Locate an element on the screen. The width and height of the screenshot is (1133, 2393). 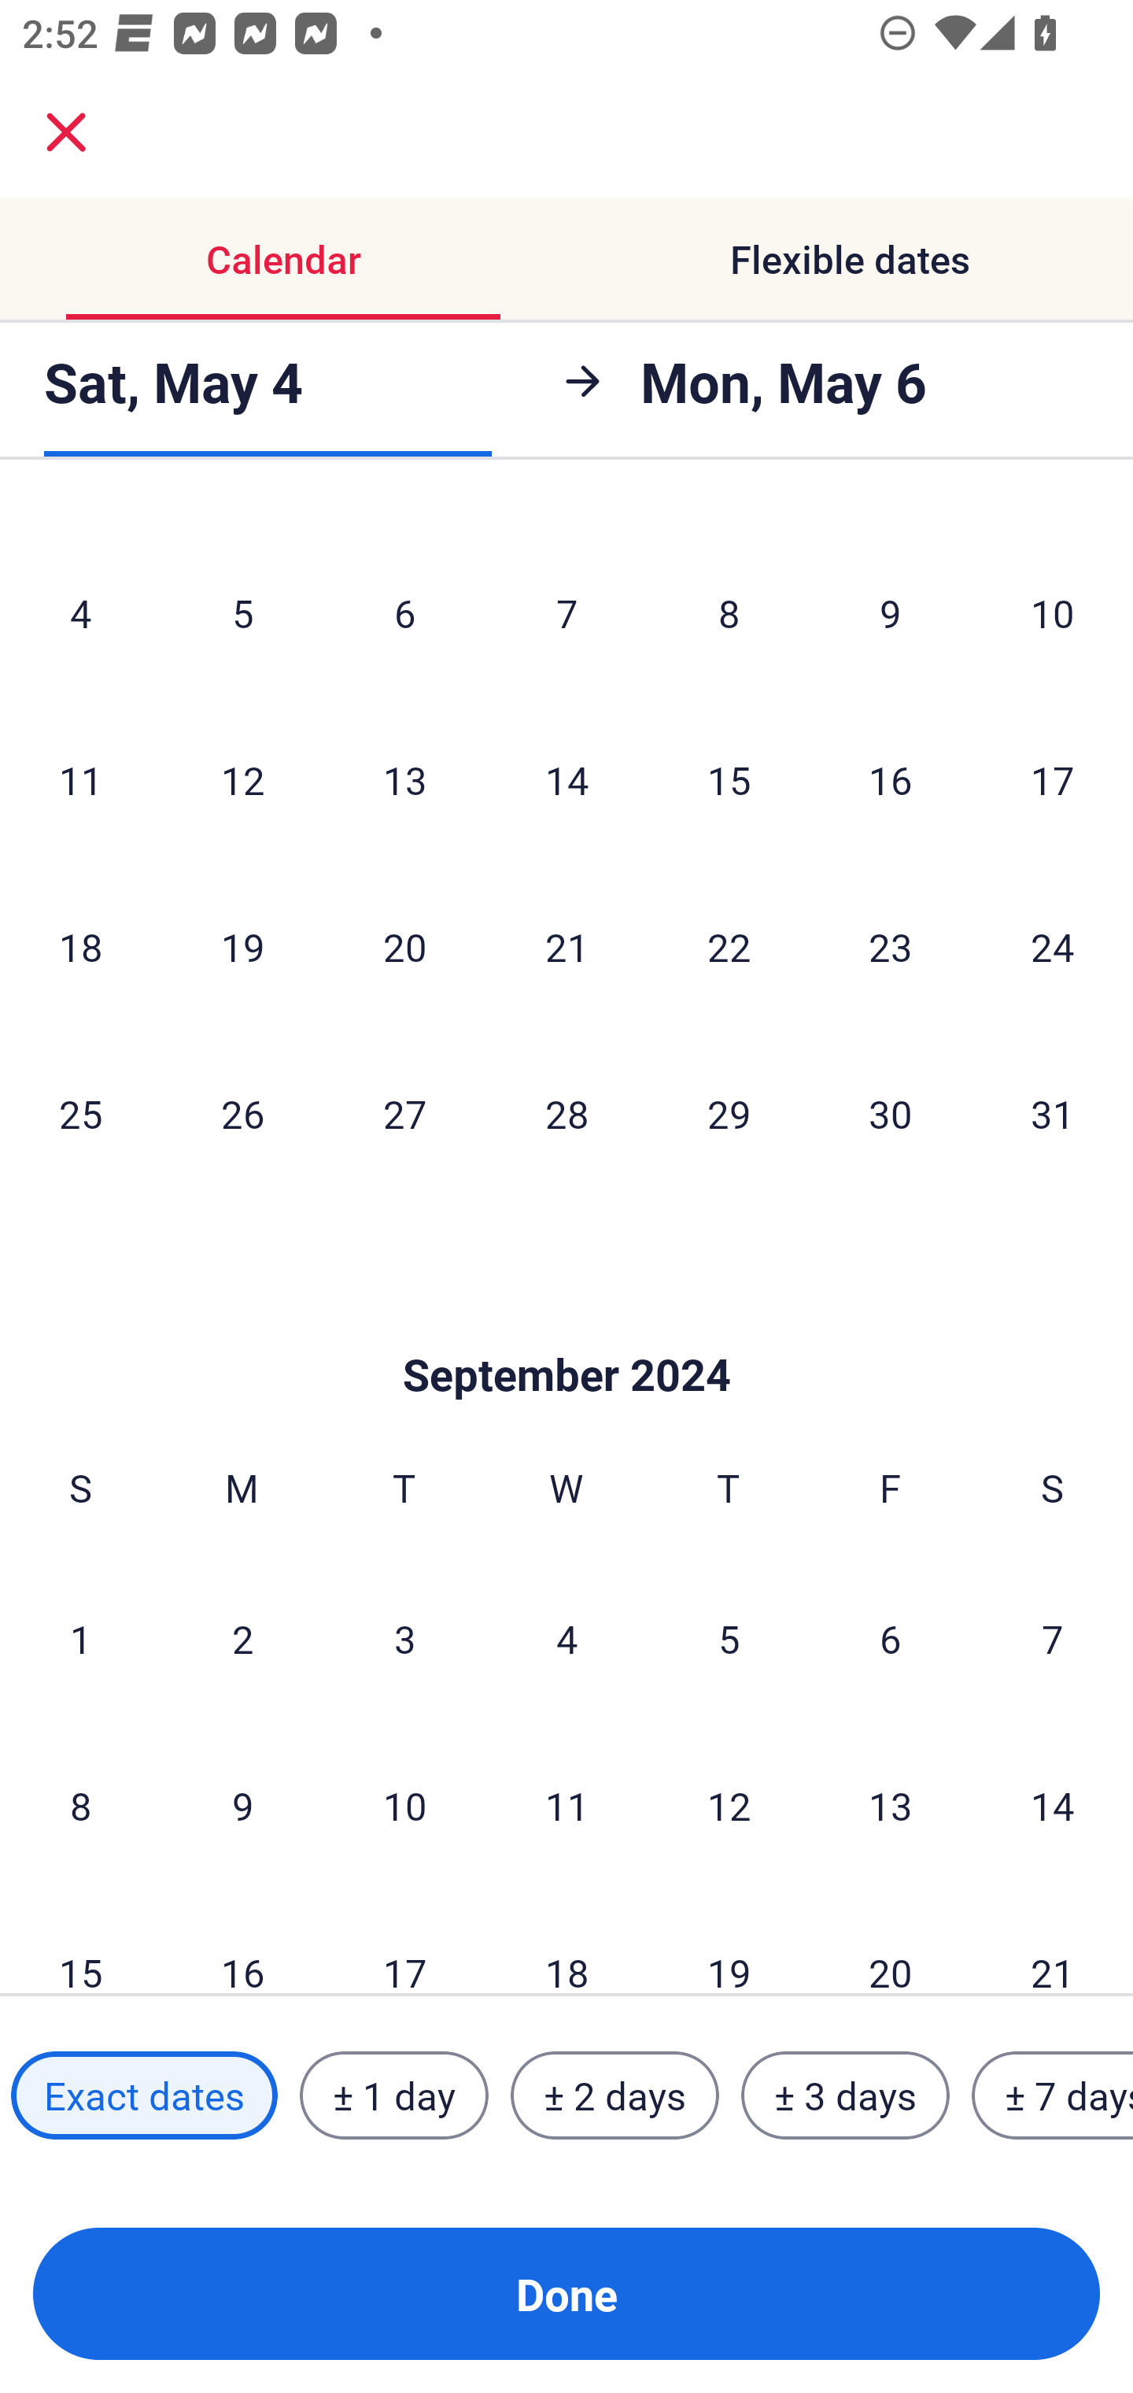
Skip to Done is located at coordinates (566, 1328).